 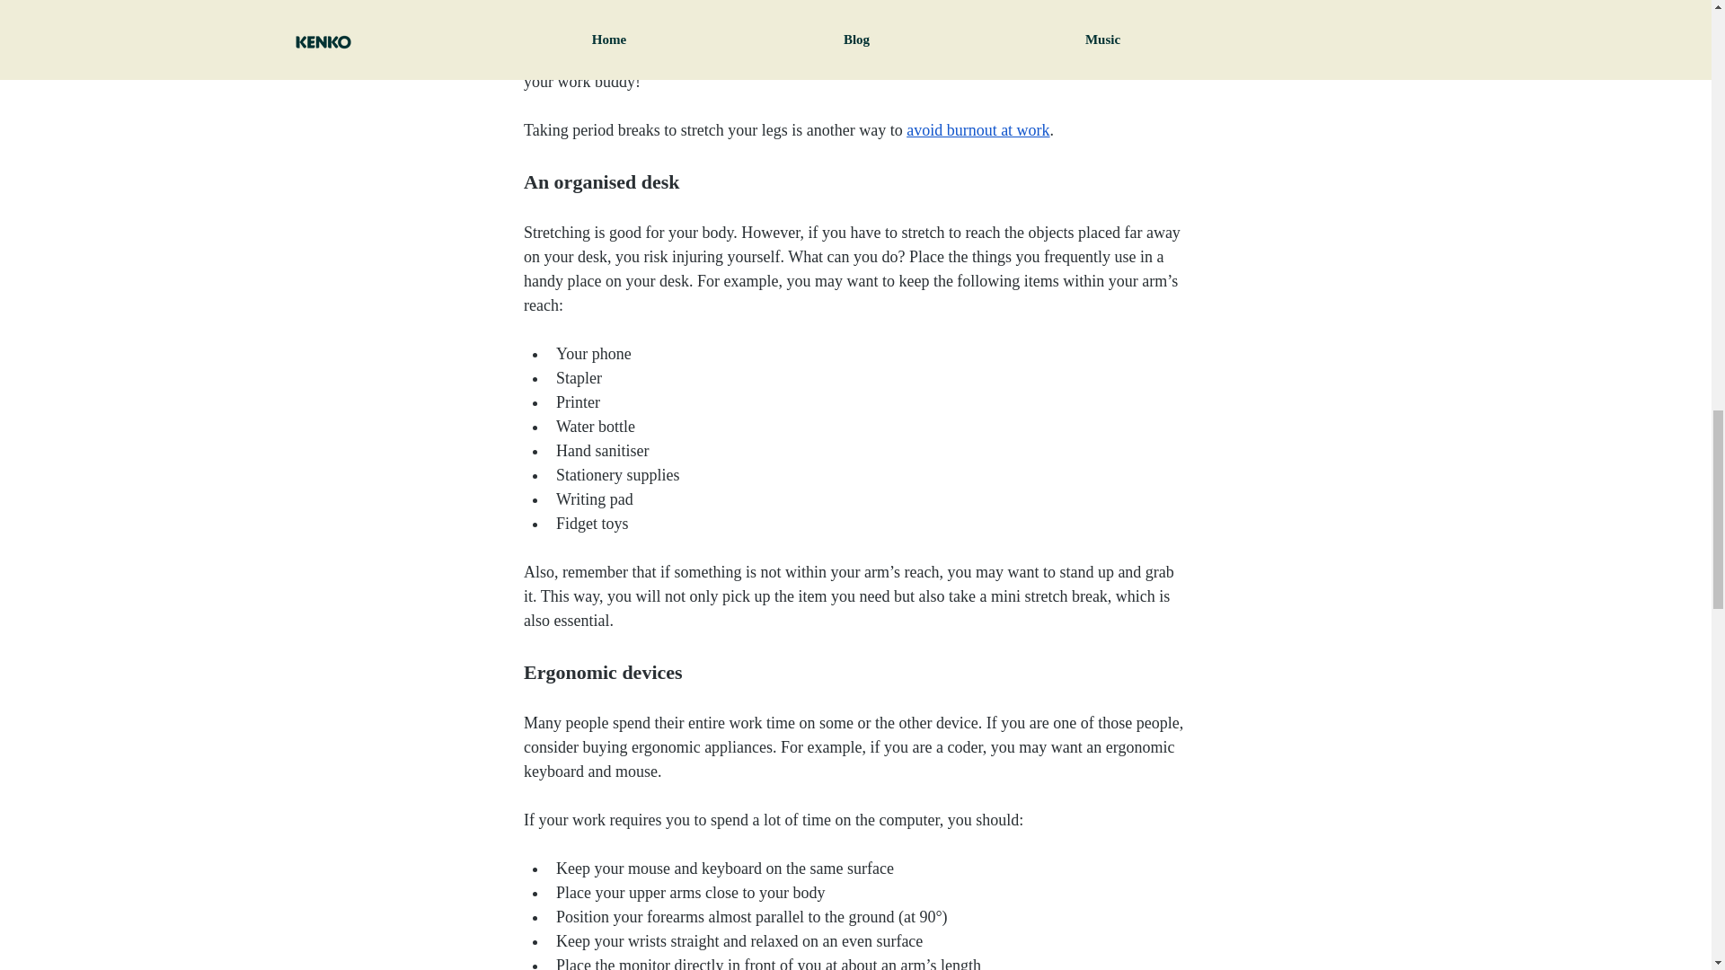 What do you see at coordinates (977, 130) in the screenshot?
I see `avoid burnout at work` at bounding box center [977, 130].